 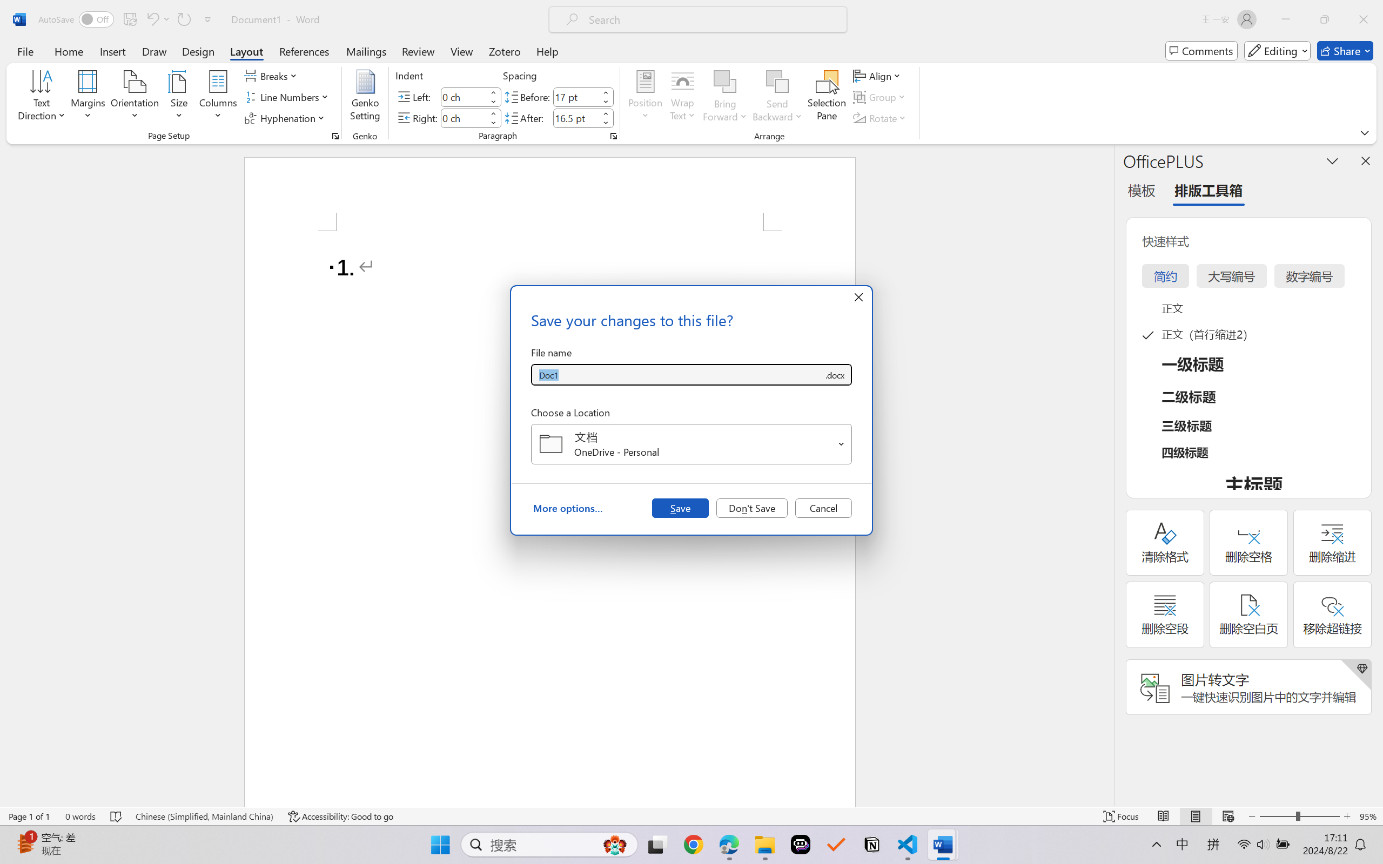 I want to click on Line Numbers, so click(x=288, y=97).